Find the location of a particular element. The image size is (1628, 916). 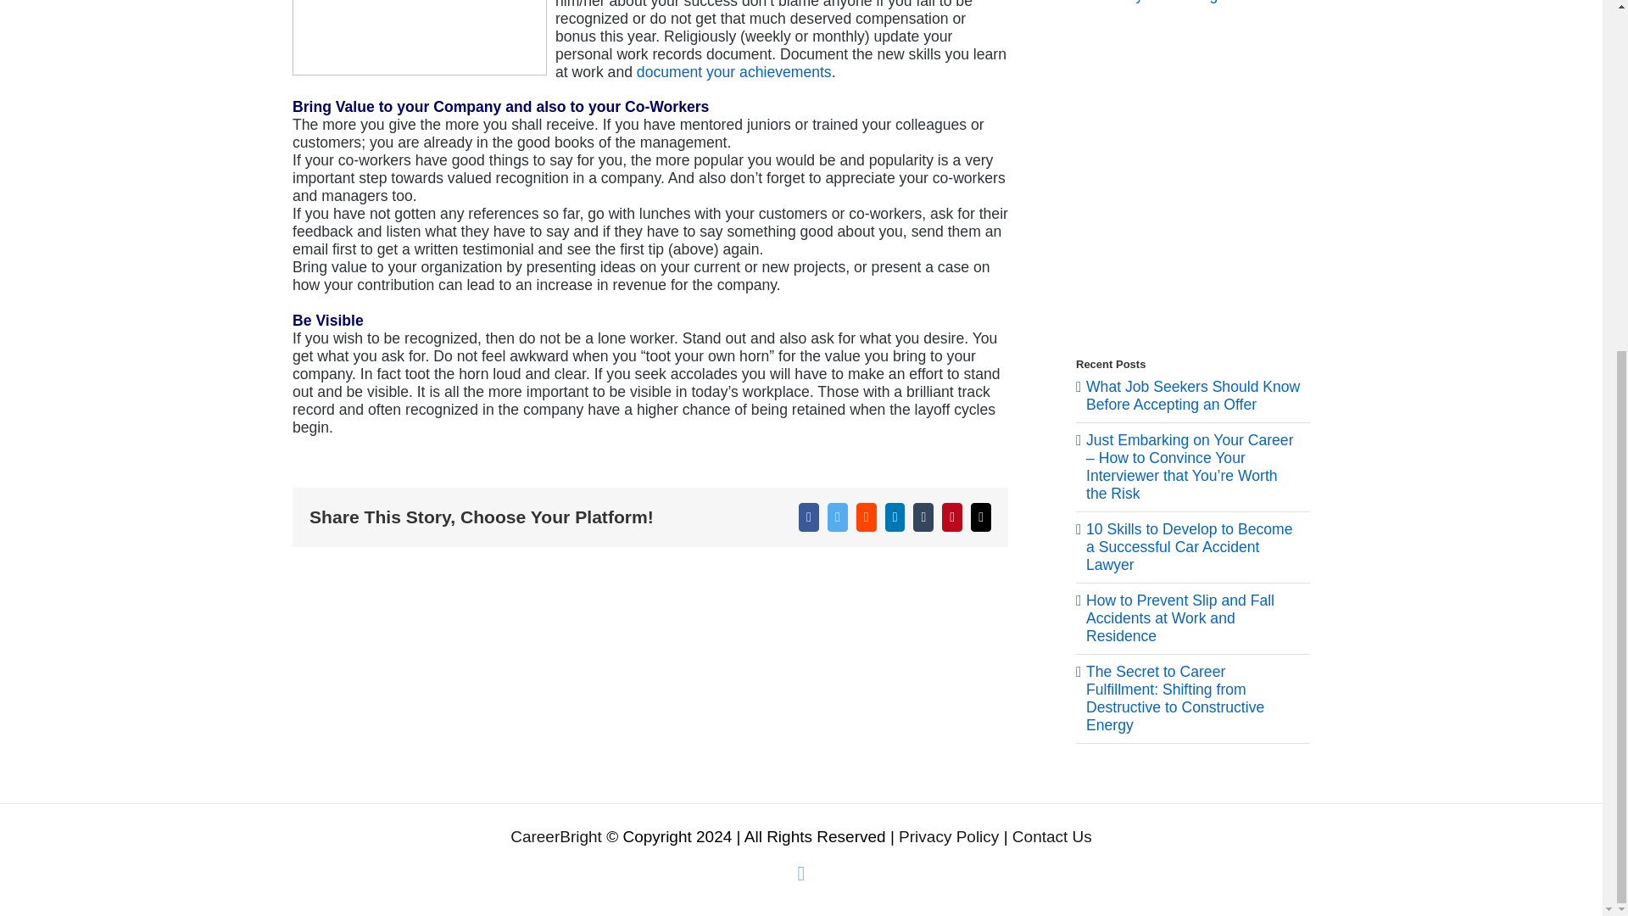

document your achievements is located at coordinates (734, 71).